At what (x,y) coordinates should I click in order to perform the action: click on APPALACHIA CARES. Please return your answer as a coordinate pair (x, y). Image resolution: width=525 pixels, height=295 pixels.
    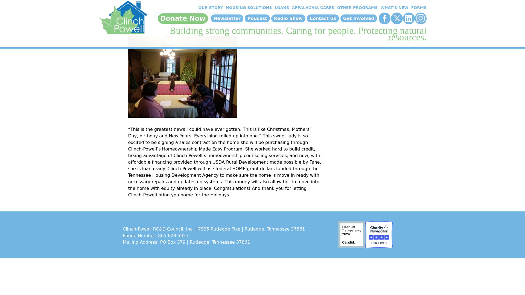
    Looking at the image, I should click on (312, 8).